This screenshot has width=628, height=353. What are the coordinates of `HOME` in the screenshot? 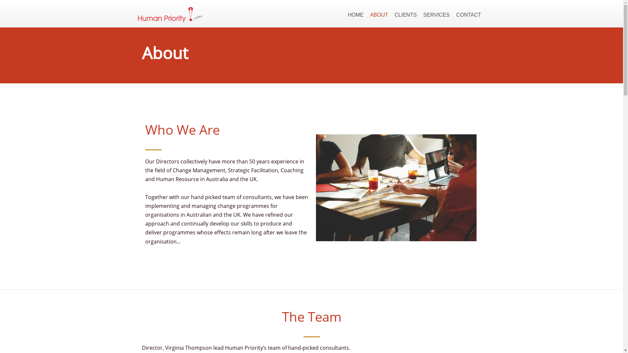 It's located at (356, 15).